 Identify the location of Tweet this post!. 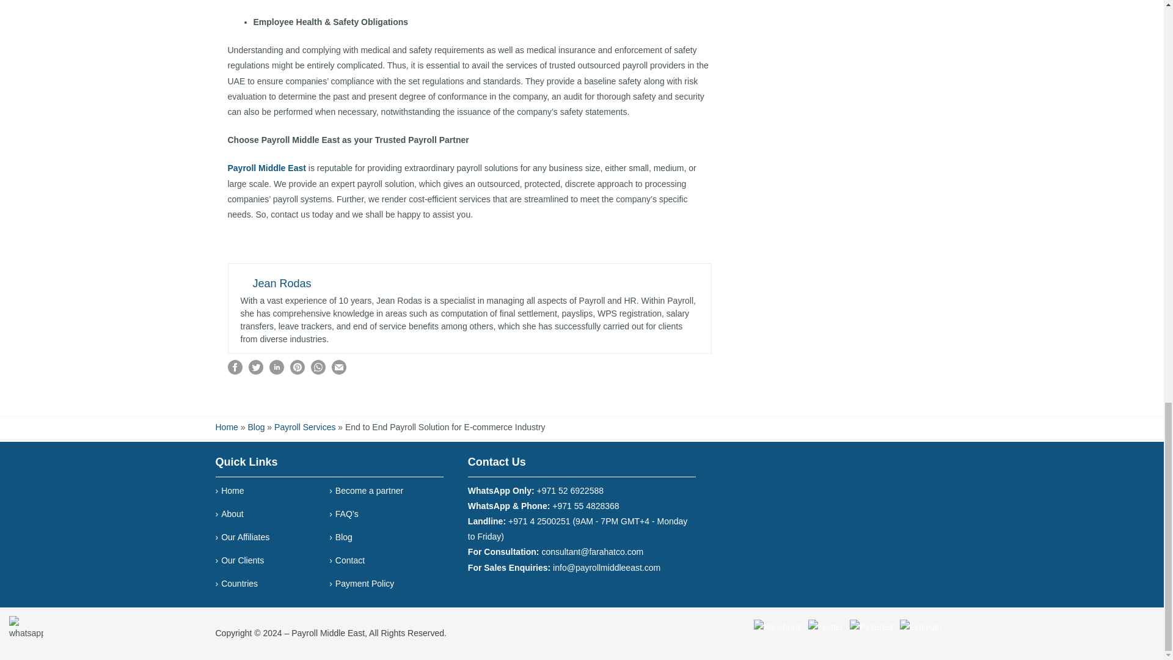
(255, 372).